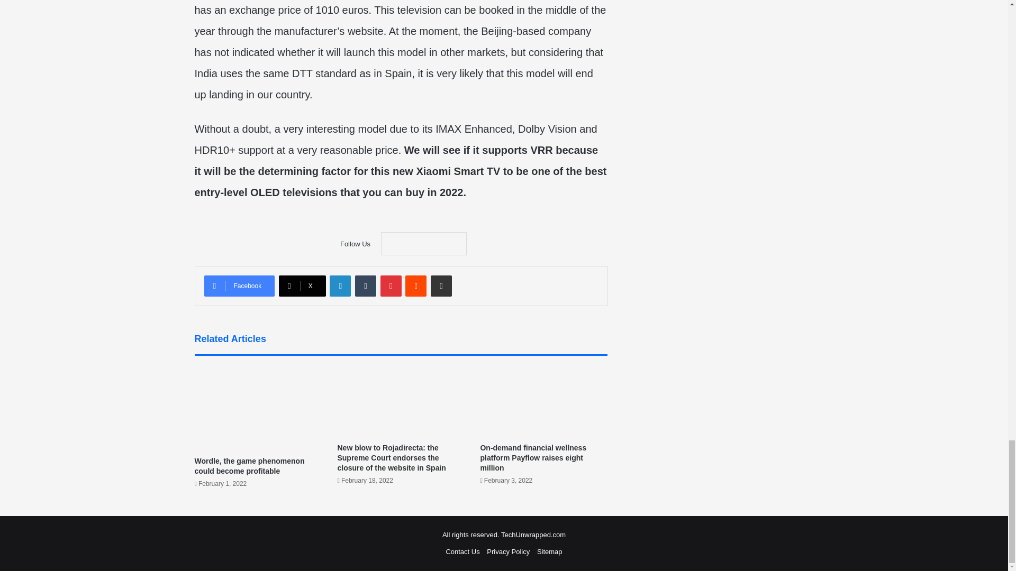 The height and width of the screenshot is (571, 1016). I want to click on Pinterest, so click(391, 285).